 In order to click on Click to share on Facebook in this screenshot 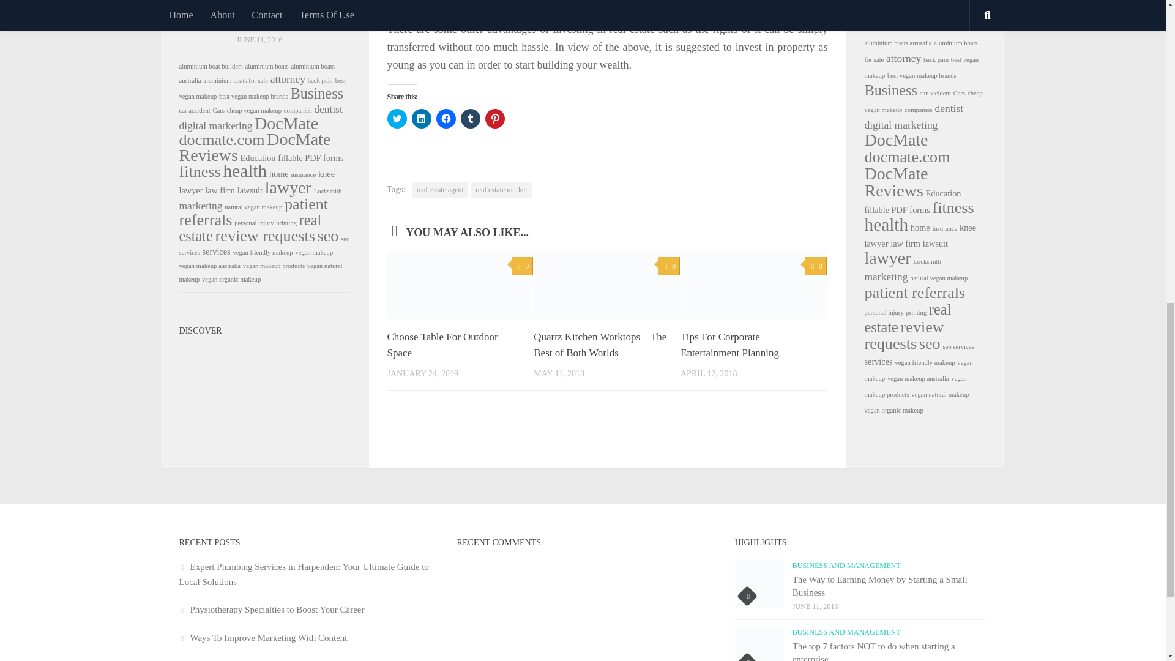, I will do `click(446, 119)`.